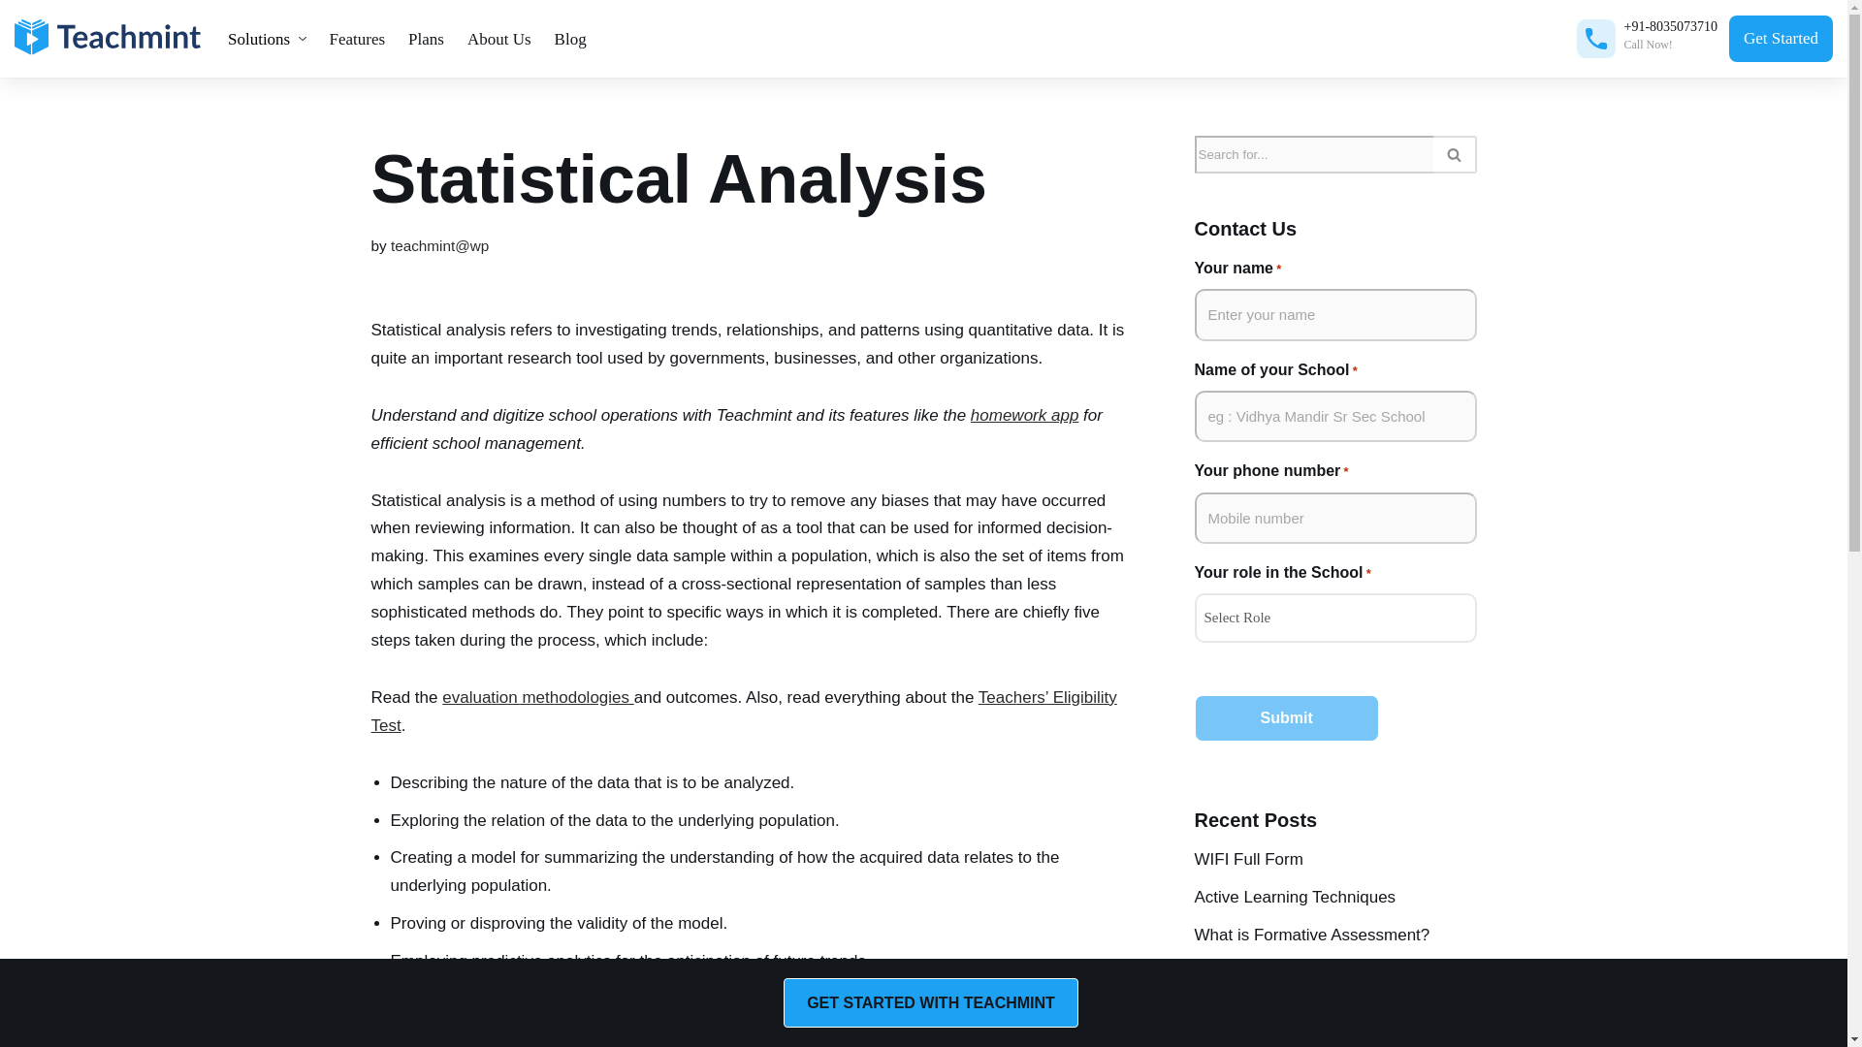 The width and height of the screenshot is (1862, 1047). I want to click on Submit, so click(1287, 717).